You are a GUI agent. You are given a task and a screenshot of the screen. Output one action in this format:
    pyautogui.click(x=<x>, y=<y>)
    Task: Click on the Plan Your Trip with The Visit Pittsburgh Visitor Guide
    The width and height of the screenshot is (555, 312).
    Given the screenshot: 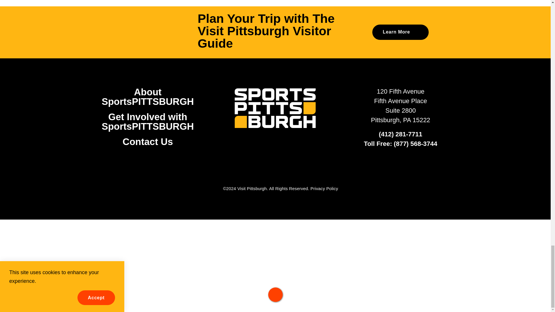 What is the action you would take?
    pyautogui.click(x=275, y=32)
    